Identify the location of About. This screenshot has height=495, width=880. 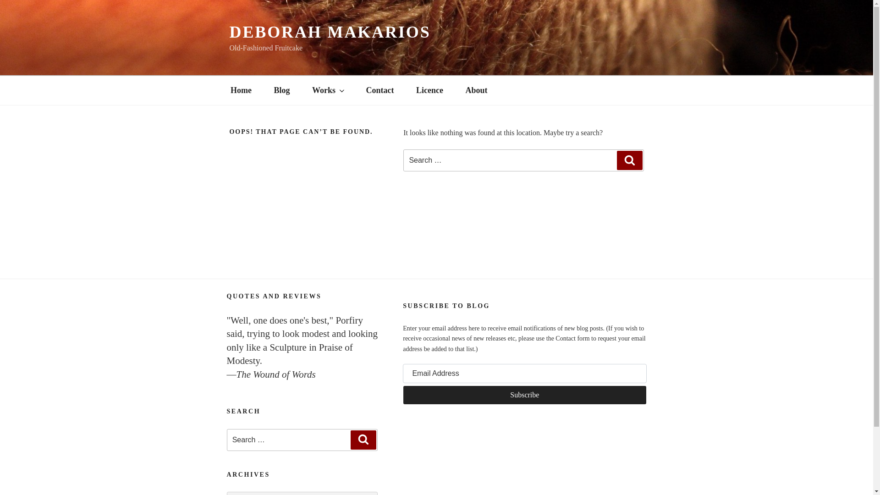
(476, 90).